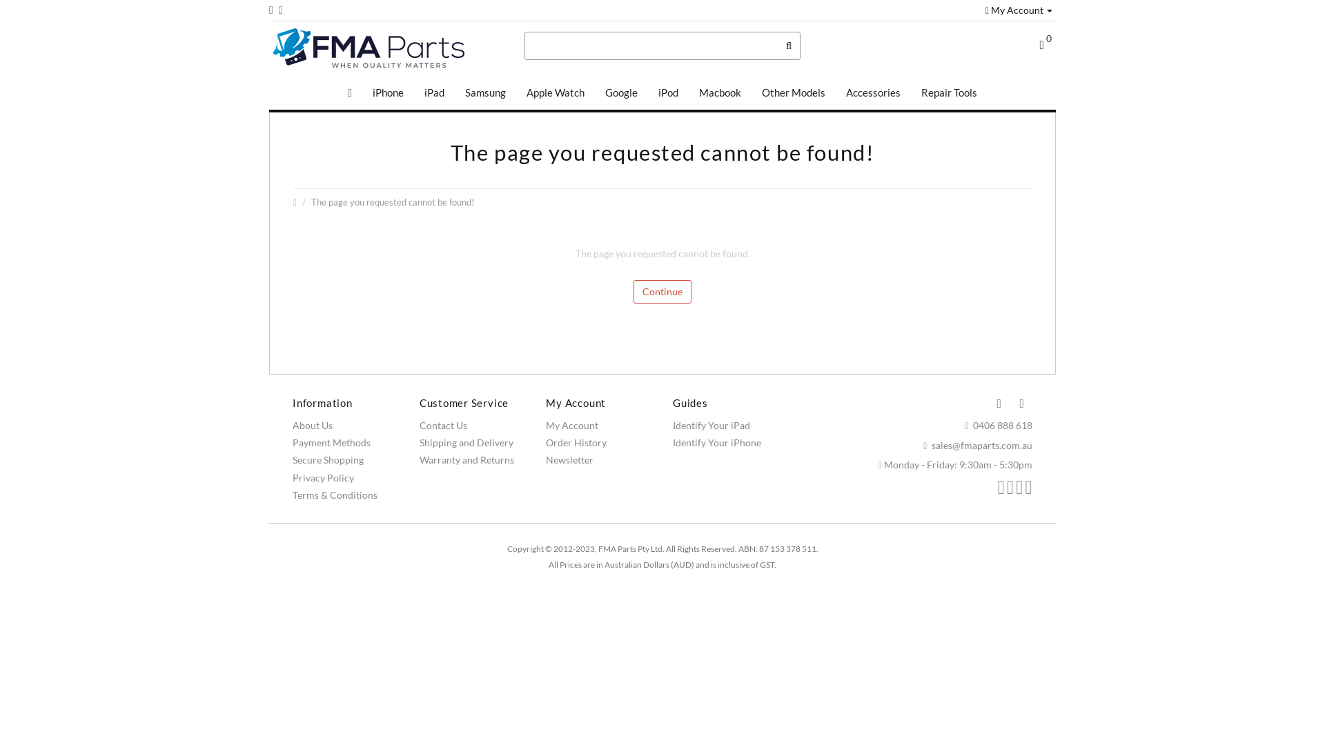 This screenshot has height=745, width=1325. I want to click on Secure Shopping, so click(328, 459).